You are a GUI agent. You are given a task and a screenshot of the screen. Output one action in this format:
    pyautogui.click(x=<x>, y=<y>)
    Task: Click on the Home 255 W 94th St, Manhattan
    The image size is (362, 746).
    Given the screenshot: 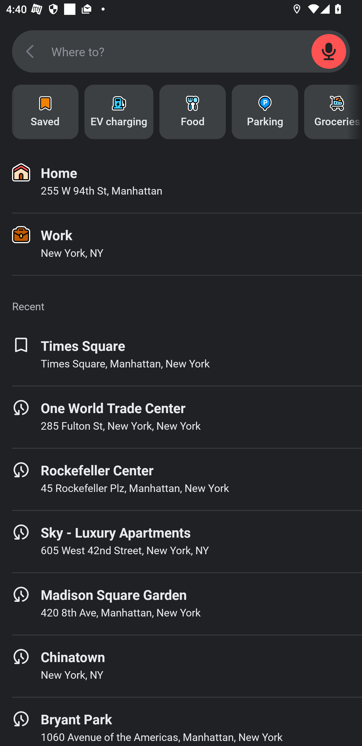 What is the action you would take?
    pyautogui.click(x=181, y=182)
    